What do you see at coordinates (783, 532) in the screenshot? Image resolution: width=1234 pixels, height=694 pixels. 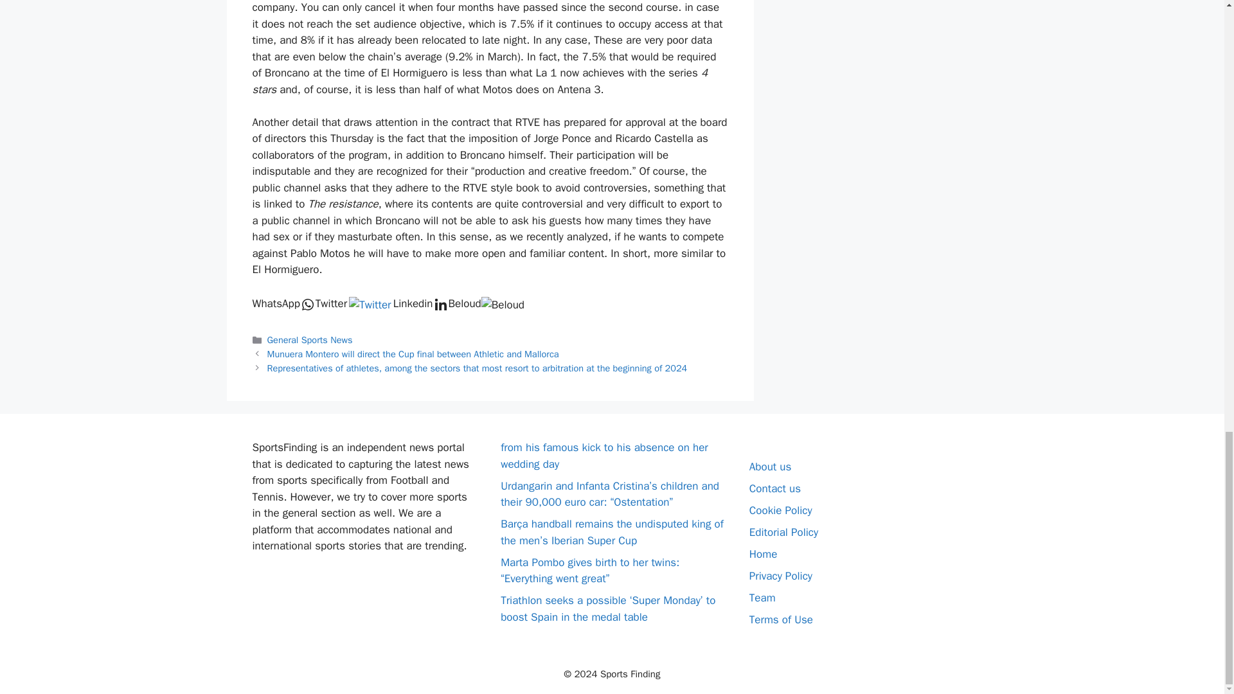 I see `Editorial Policy` at bounding box center [783, 532].